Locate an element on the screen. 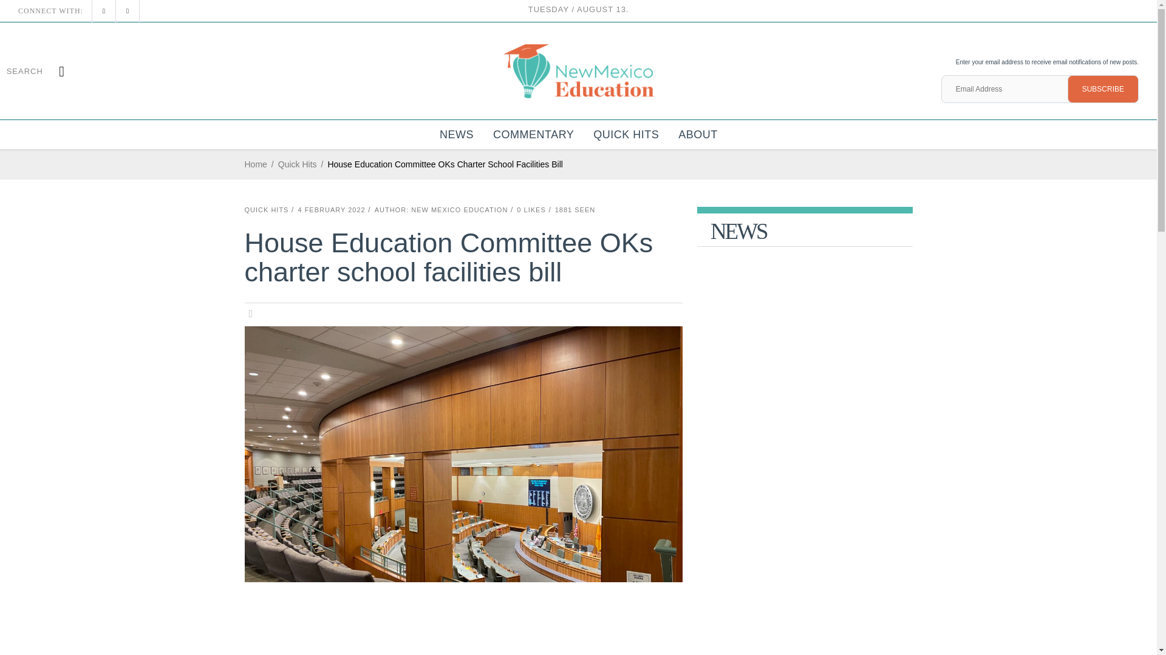 The height and width of the screenshot is (655, 1166). Quick Hits is located at coordinates (298, 164).